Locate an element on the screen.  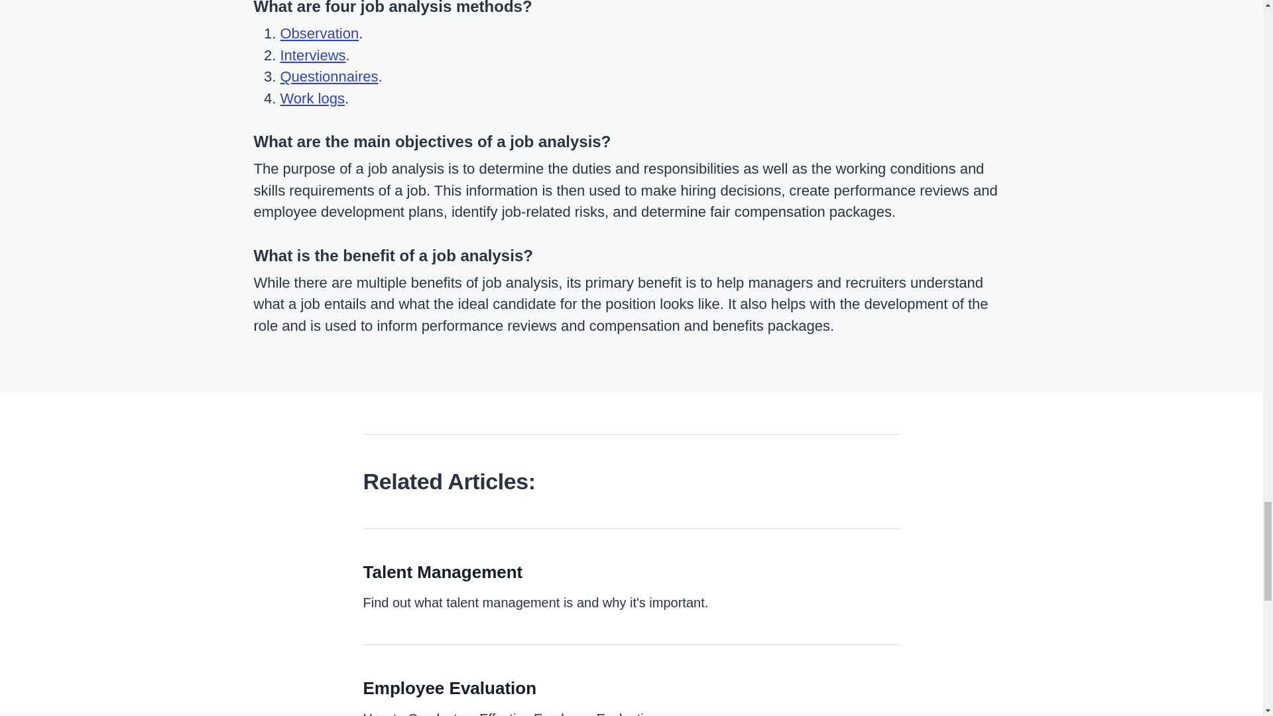
Observation is located at coordinates (320, 33).